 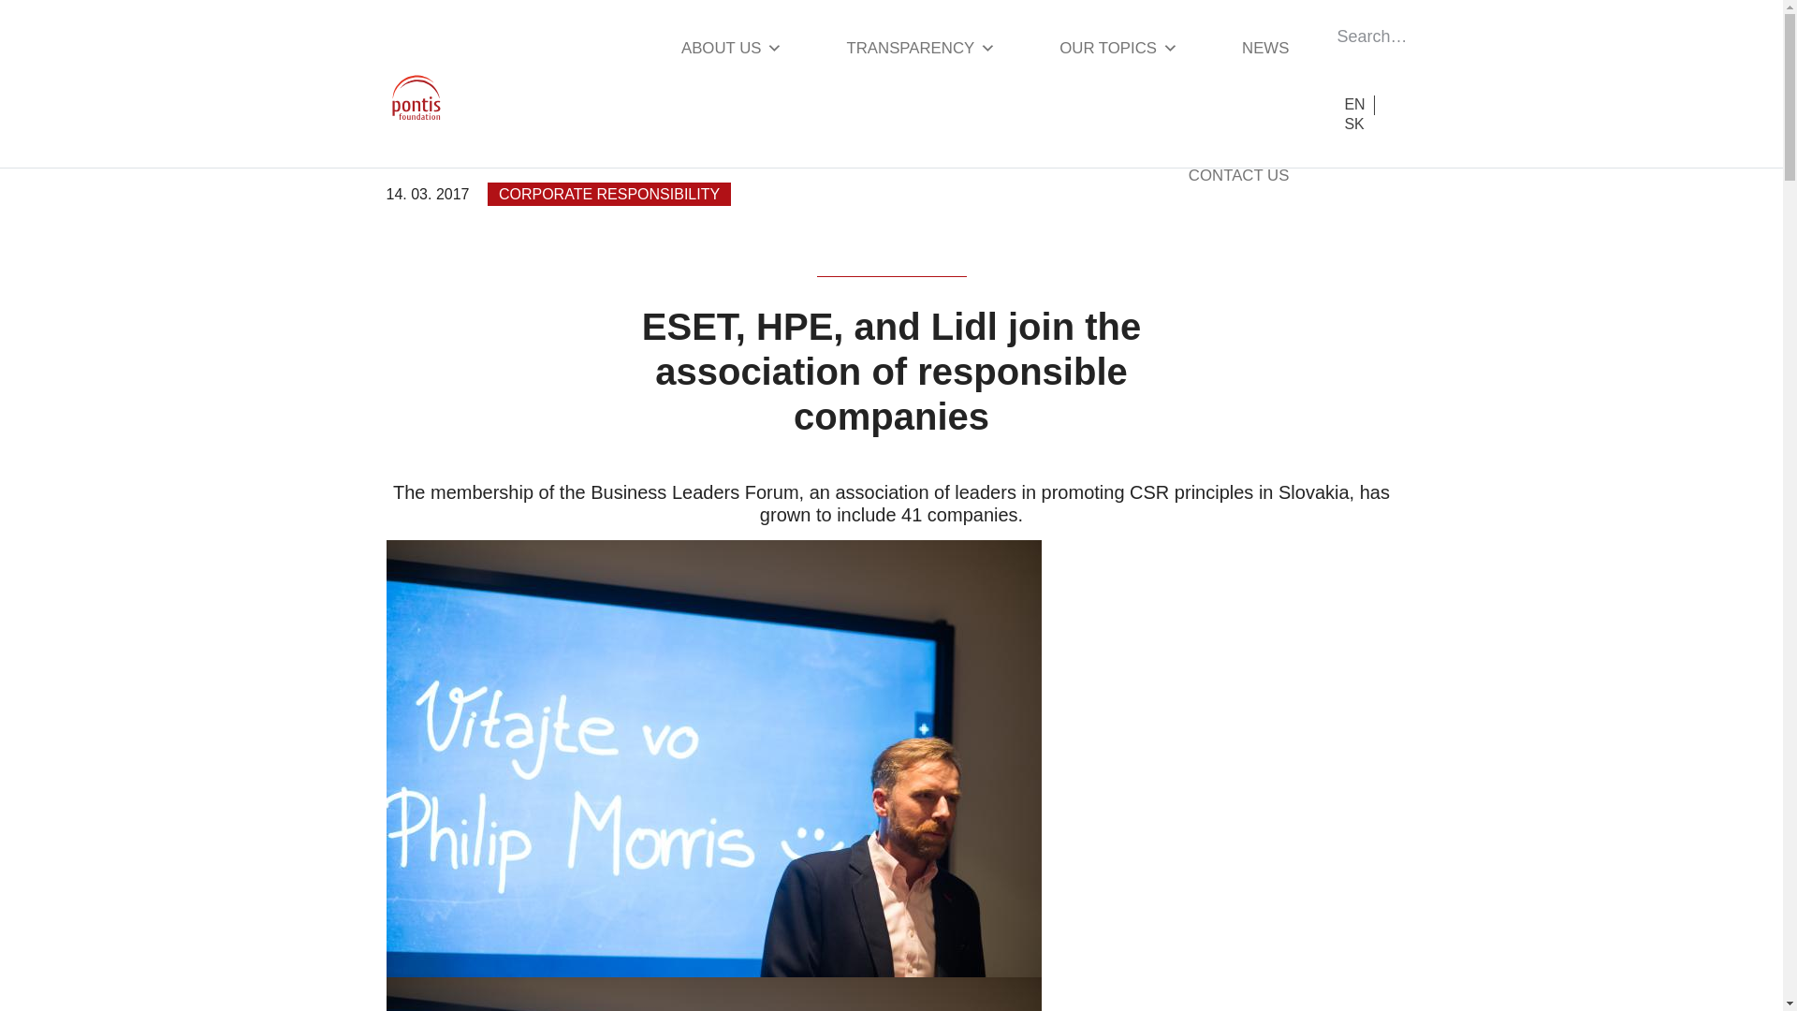 What do you see at coordinates (1353, 105) in the screenshot?
I see `EN` at bounding box center [1353, 105].